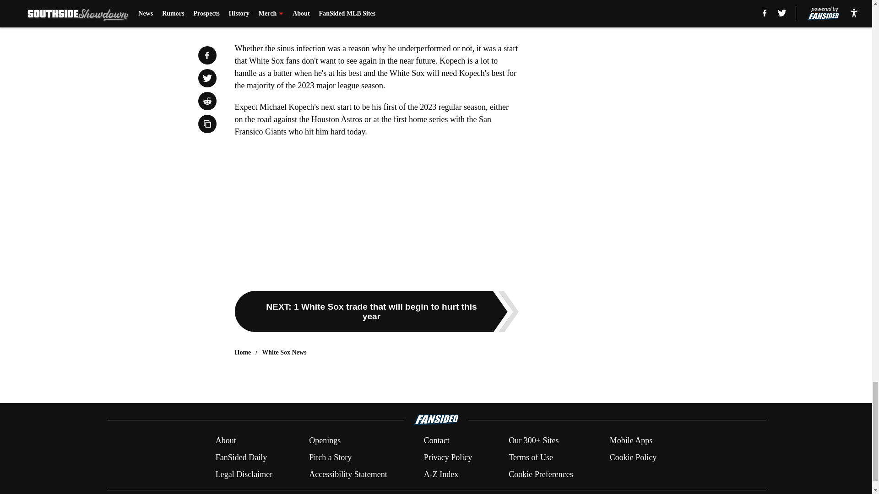  Describe the element at coordinates (364, 21) in the screenshot. I see `March 23, 2023` at that location.